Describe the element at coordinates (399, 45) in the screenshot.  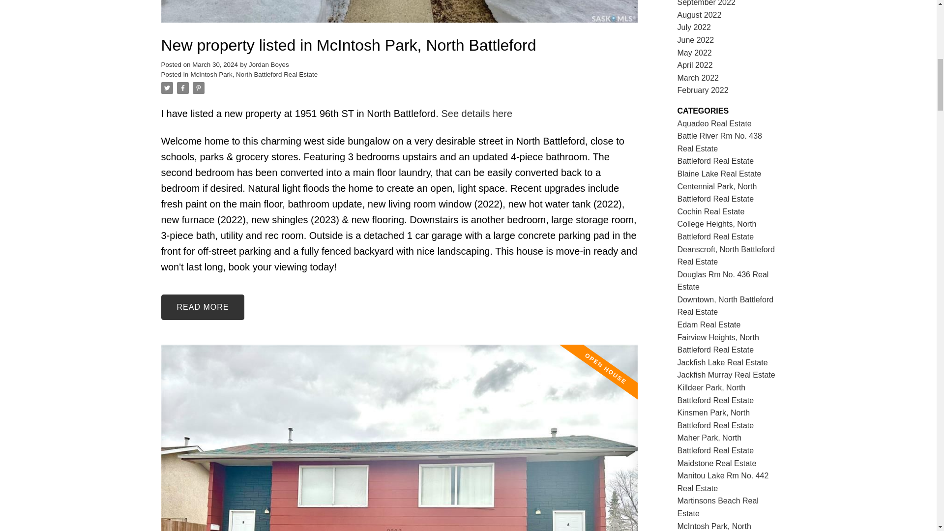
I see `New property listed in McIntosh Park, North Battleford` at that location.